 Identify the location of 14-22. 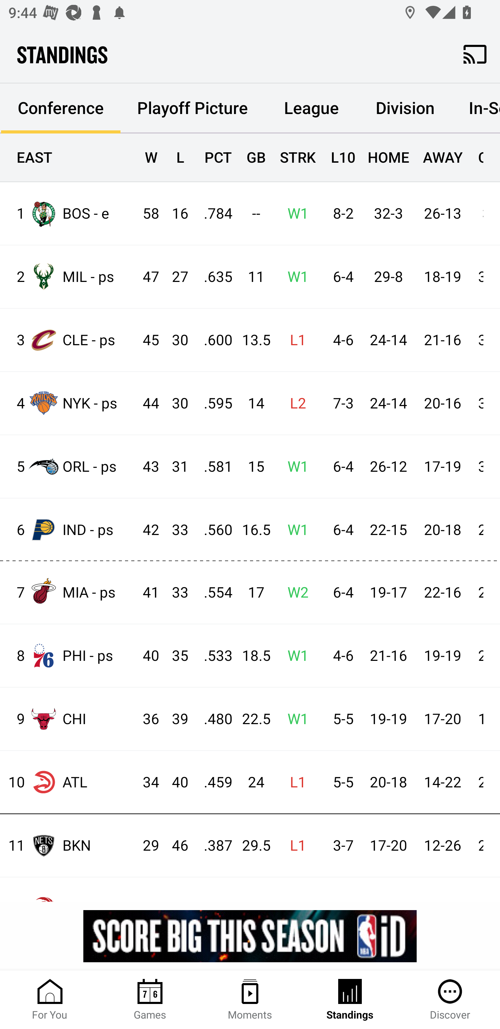
(442, 782).